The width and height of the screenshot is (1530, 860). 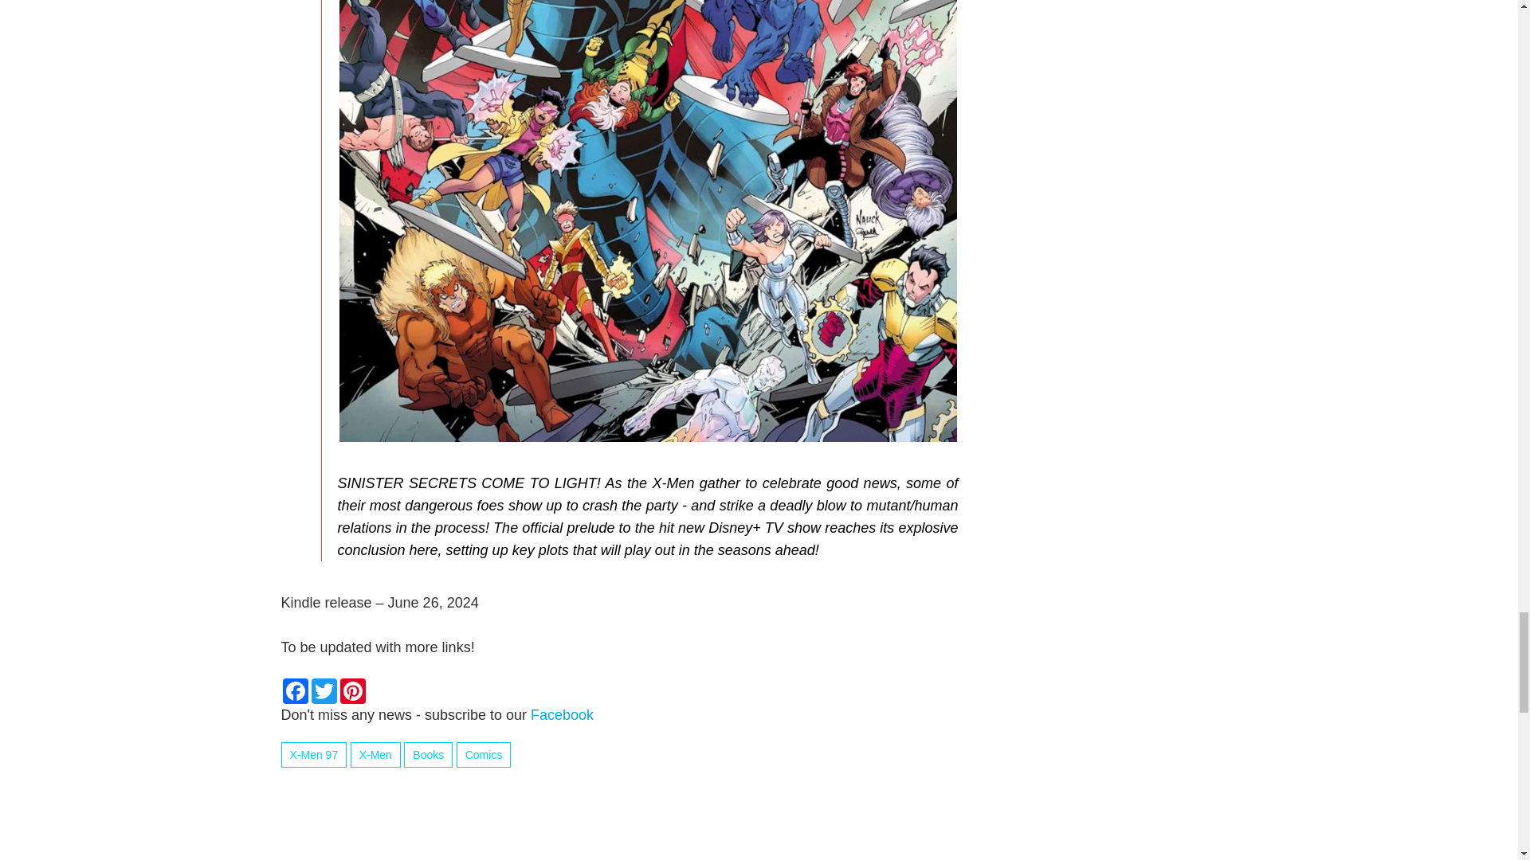 What do you see at coordinates (294, 691) in the screenshot?
I see `Facebook` at bounding box center [294, 691].